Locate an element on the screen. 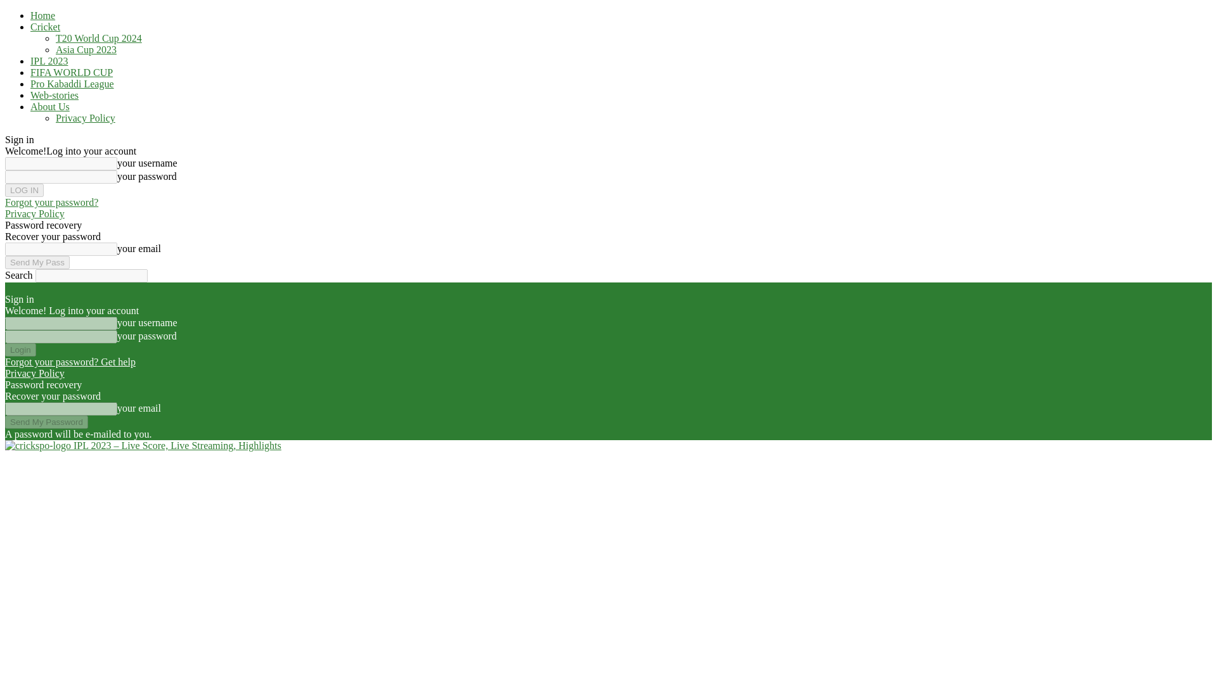 The image size is (1217, 684). Pro Kabaddi League is located at coordinates (72, 84).